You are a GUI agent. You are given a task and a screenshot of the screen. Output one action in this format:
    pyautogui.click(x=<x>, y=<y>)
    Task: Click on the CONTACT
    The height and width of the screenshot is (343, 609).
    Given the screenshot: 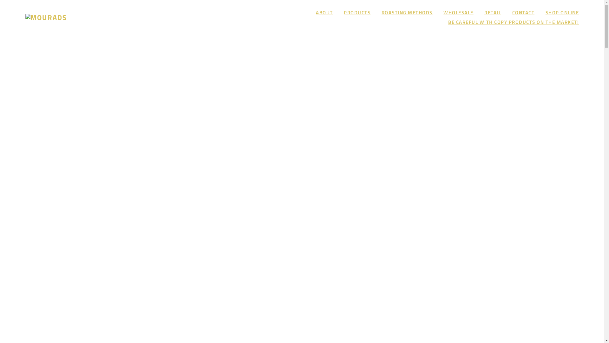 What is the action you would take?
    pyautogui.click(x=523, y=13)
    